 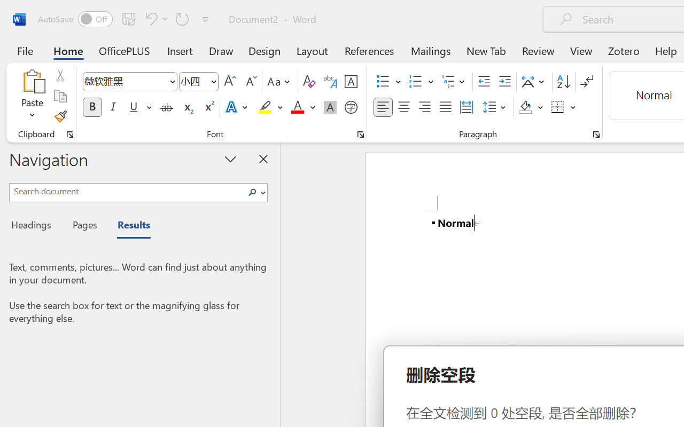 I want to click on Phonetic Guide..., so click(x=330, y=82).